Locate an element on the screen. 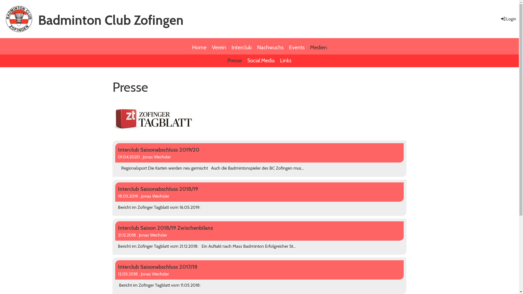 This screenshot has height=294, width=523. Social Media is located at coordinates (261, 61).